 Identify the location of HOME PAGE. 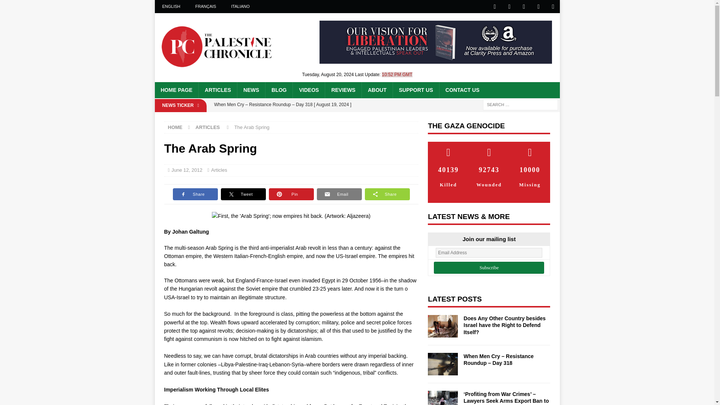
(176, 90).